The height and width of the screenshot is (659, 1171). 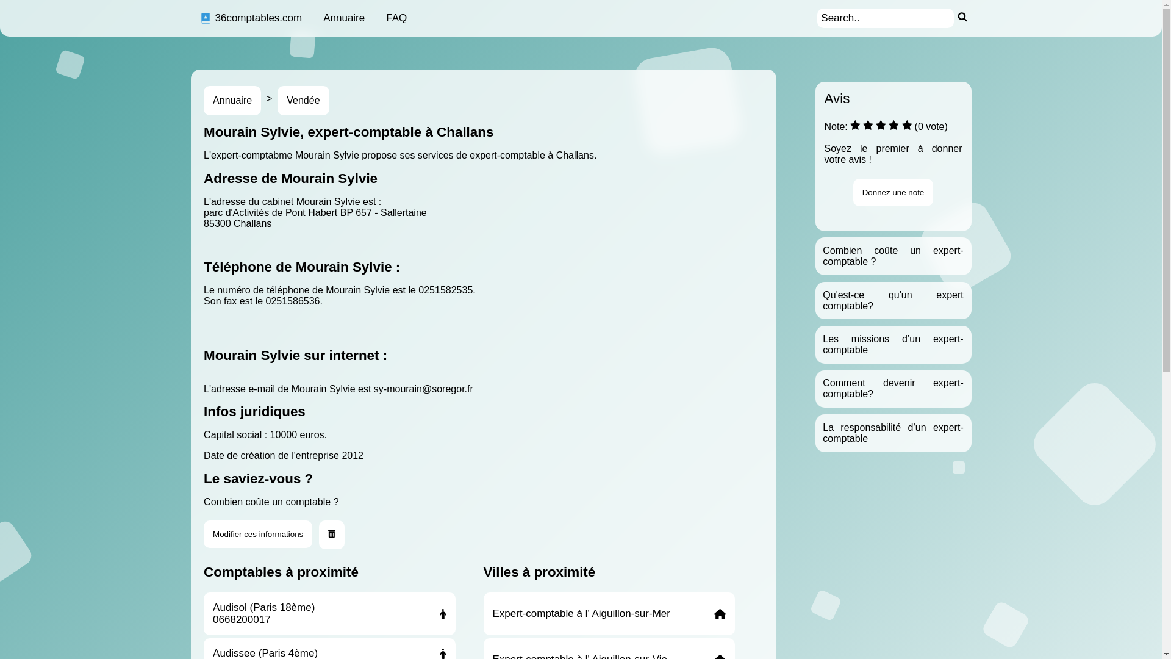 What do you see at coordinates (423, 389) in the screenshot?
I see `sy-mourain@soregor.fr` at bounding box center [423, 389].